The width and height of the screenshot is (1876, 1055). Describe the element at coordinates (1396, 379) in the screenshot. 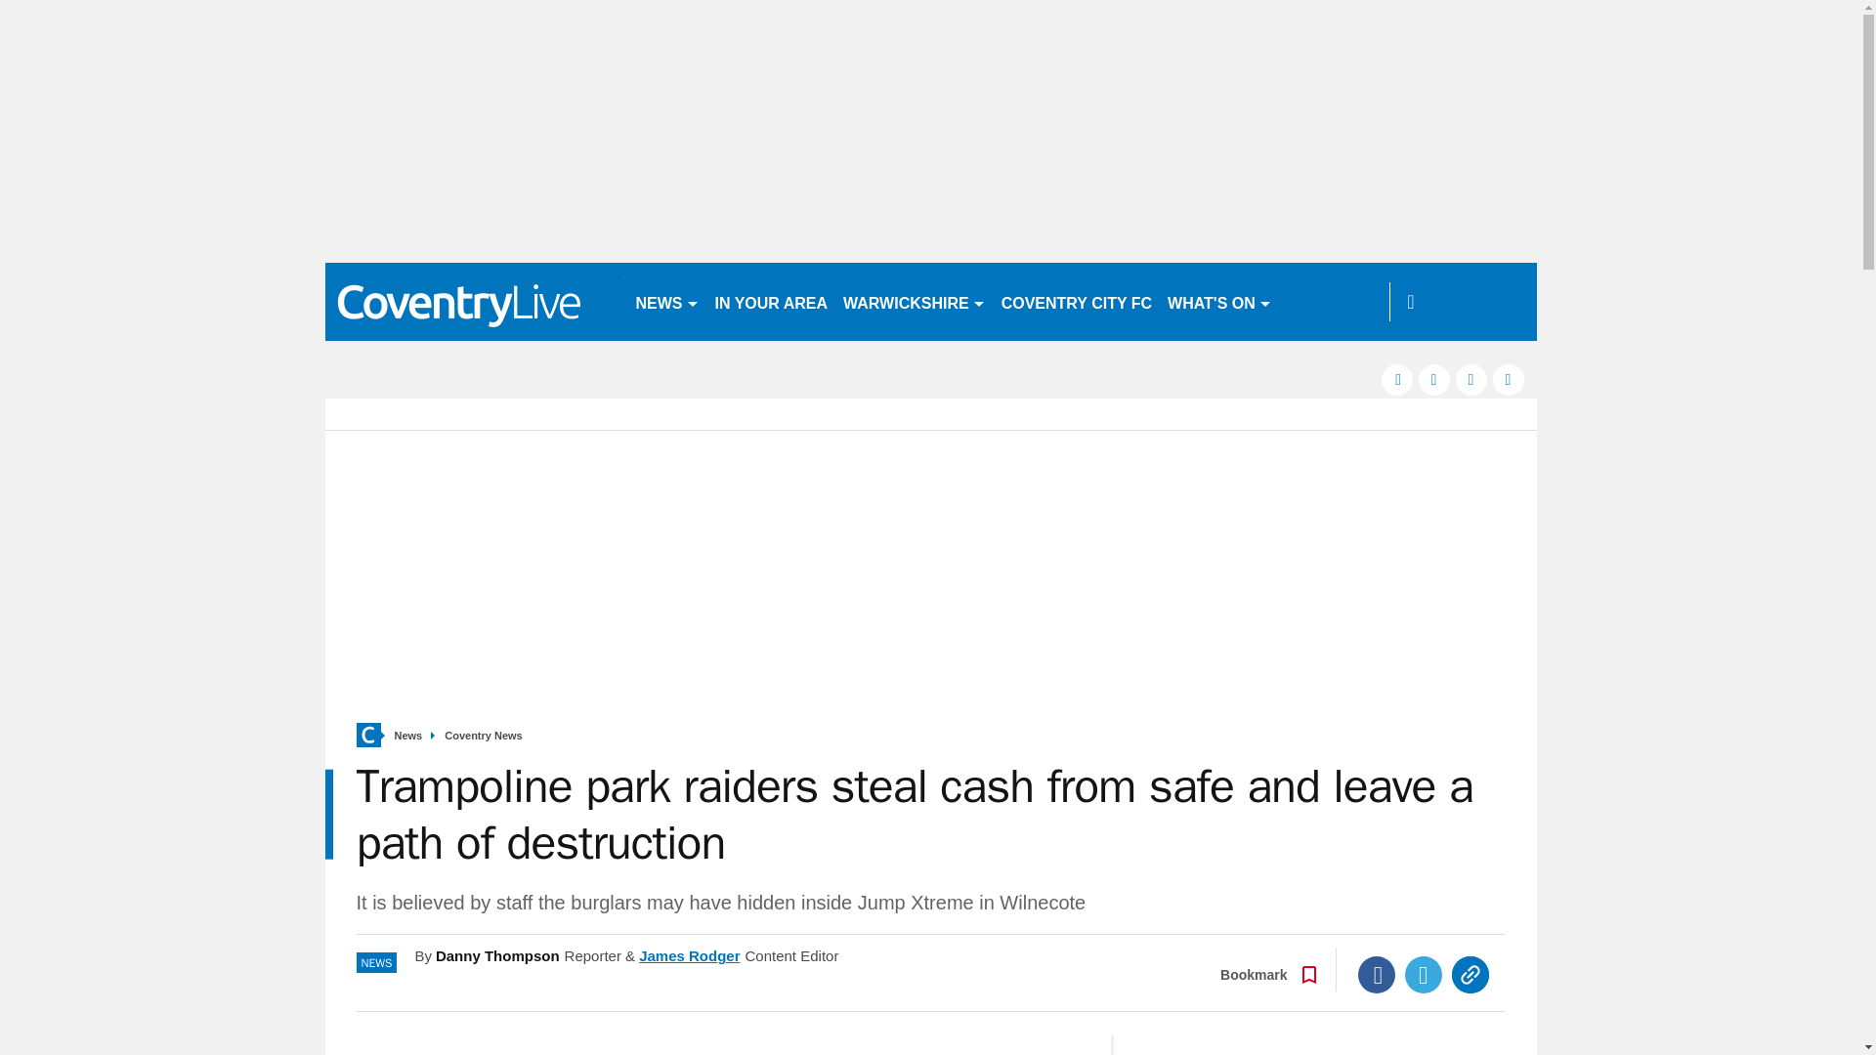

I see `facebook` at that location.